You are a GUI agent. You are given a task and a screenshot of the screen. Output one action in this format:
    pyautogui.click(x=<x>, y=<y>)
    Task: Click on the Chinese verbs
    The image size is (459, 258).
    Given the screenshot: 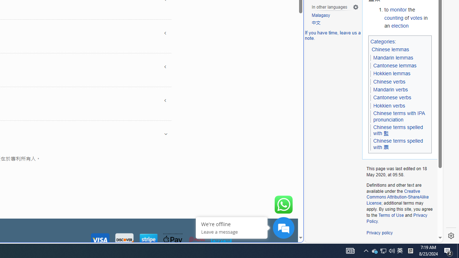 What is the action you would take?
    pyautogui.click(x=389, y=81)
    